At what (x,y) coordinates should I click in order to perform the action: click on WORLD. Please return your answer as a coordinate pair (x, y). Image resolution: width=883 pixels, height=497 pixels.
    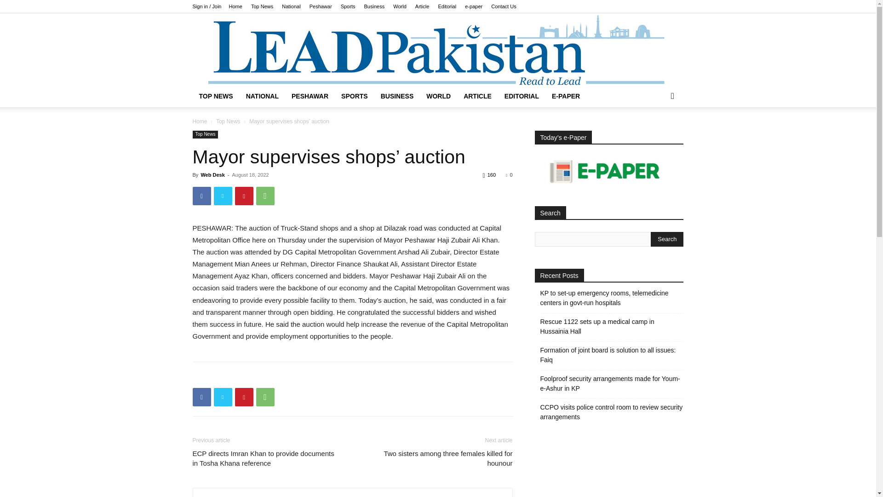
    Looking at the image, I should click on (439, 96).